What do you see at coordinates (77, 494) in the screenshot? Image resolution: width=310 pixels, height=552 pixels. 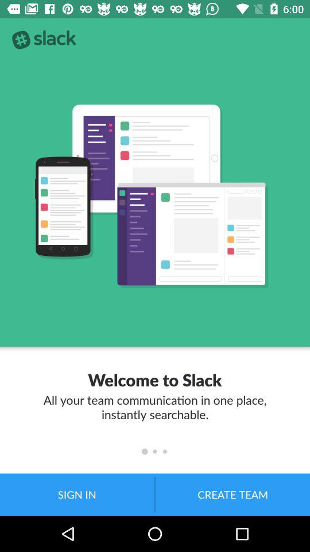 I see `jump until sign in item` at bounding box center [77, 494].